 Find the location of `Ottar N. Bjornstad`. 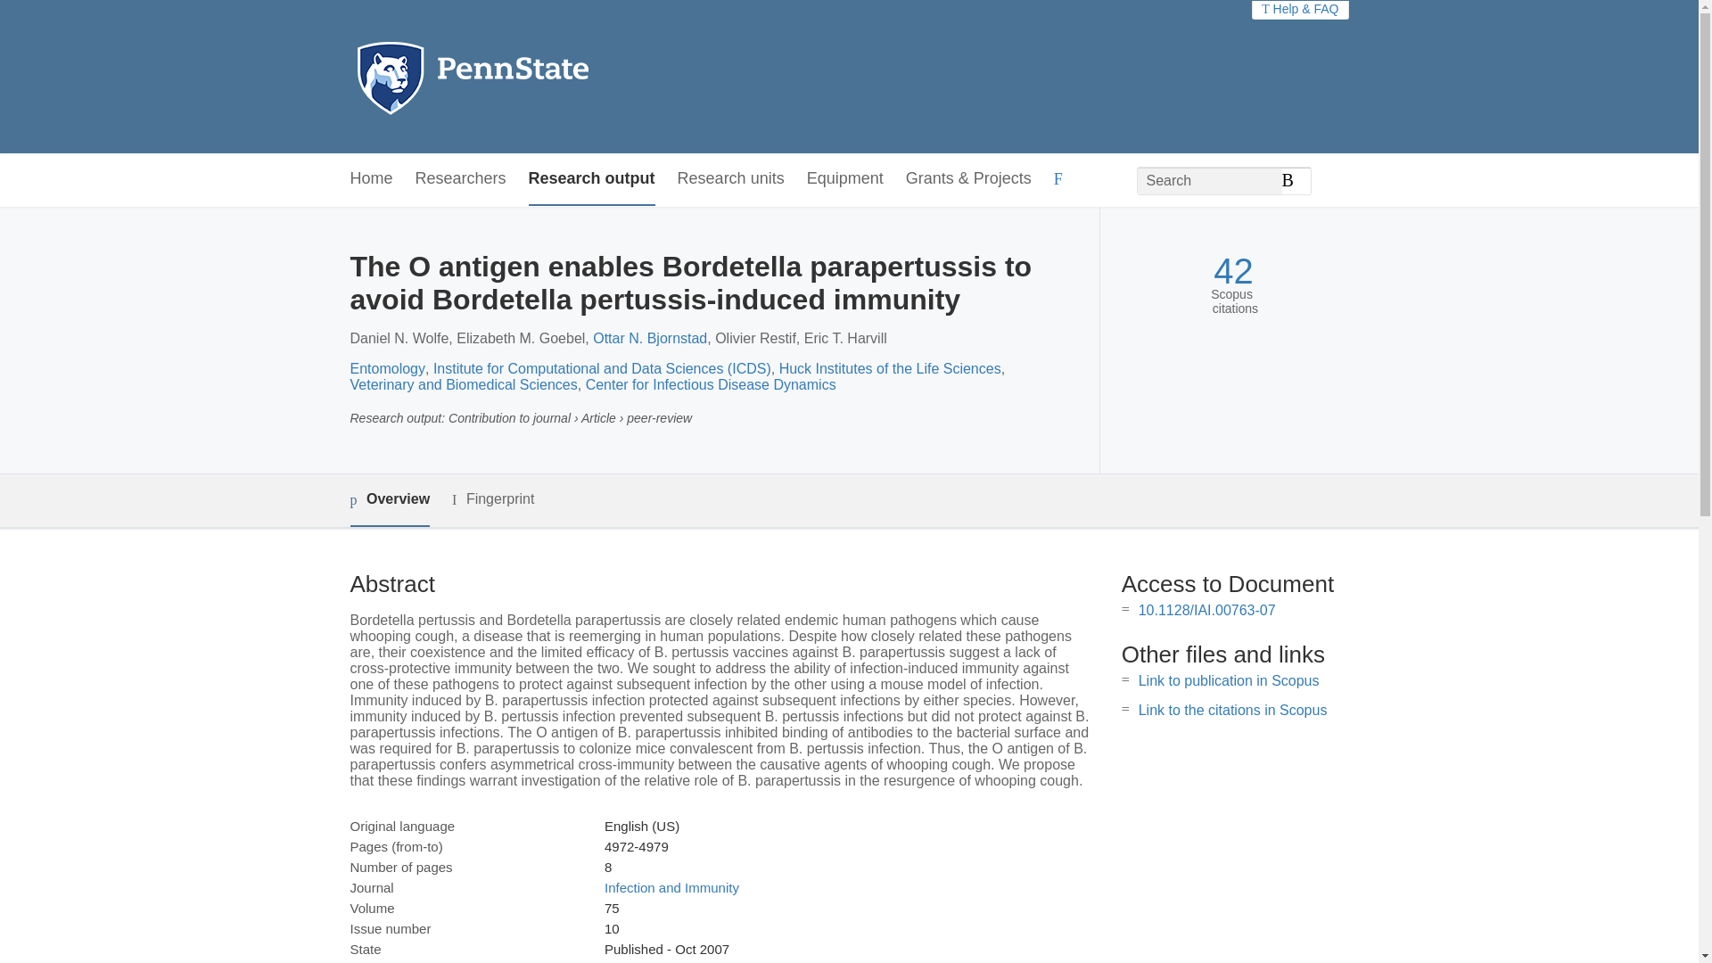

Ottar N. Bjornstad is located at coordinates (649, 338).